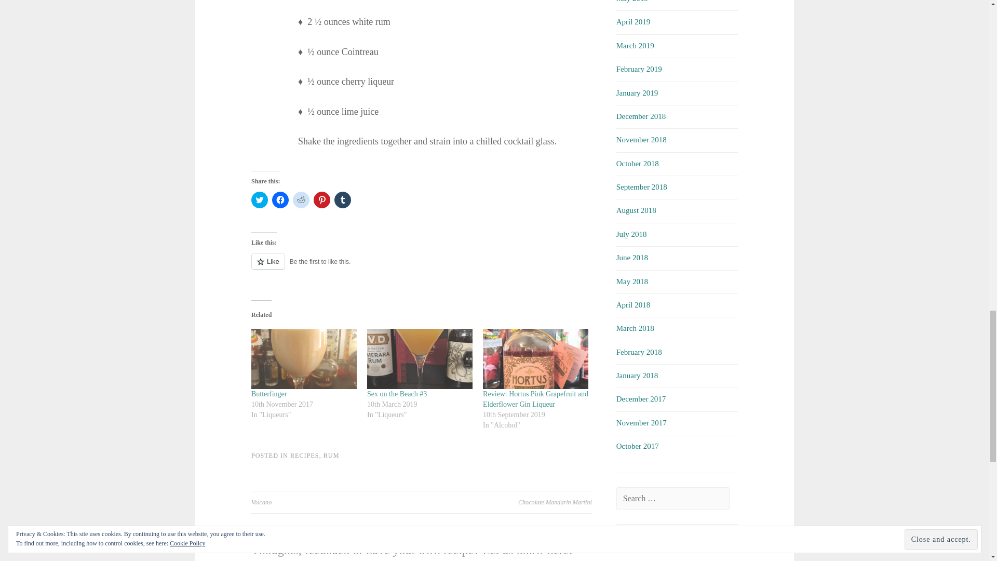 Image resolution: width=997 pixels, height=561 pixels. What do you see at coordinates (535, 358) in the screenshot?
I see `Review: Hortus Pink Grapefruit and Elderflower Gin Liqueur` at bounding box center [535, 358].